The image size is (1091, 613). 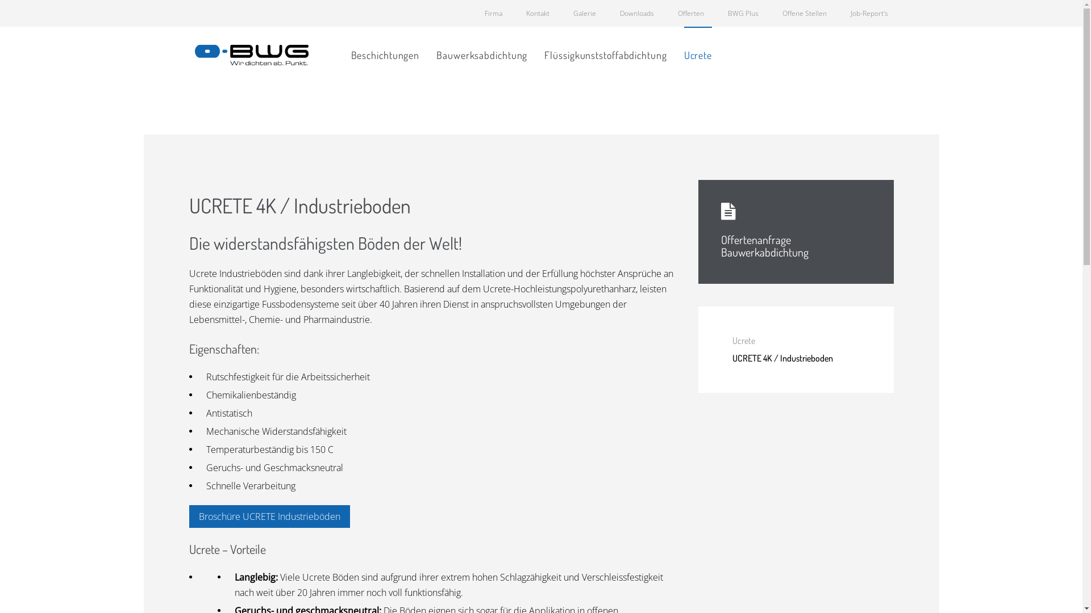 I want to click on Beschichtungen, so click(x=385, y=55).